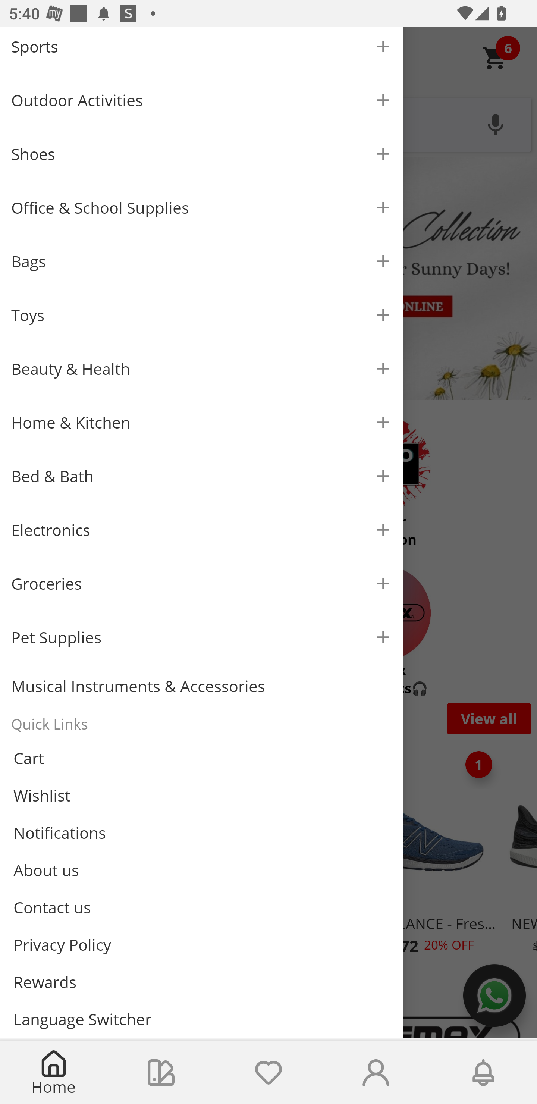 This screenshot has width=537, height=1104. What do you see at coordinates (201, 207) in the screenshot?
I see `Office & School Supplies` at bounding box center [201, 207].